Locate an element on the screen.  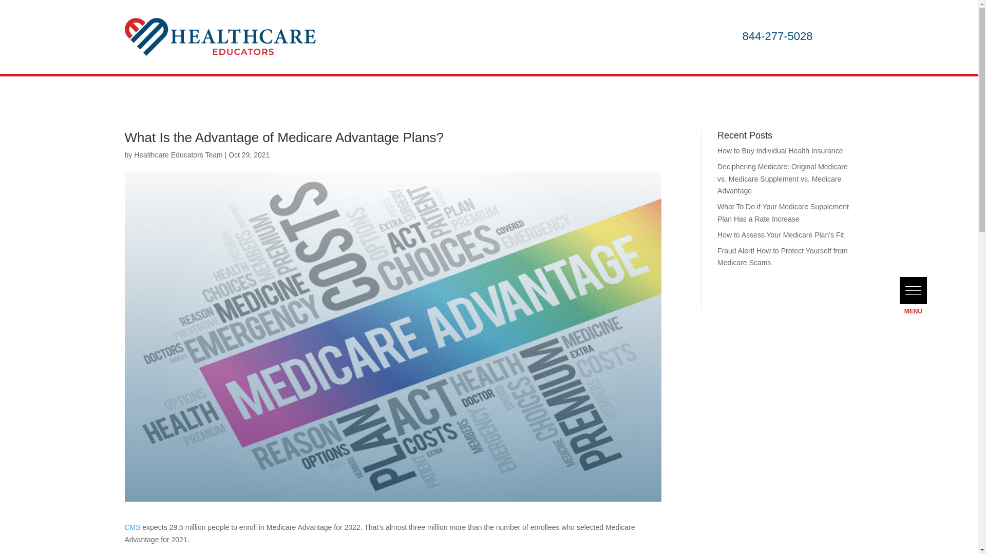
Posts by Healthcare Educators Team is located at coordinates (178, 154).